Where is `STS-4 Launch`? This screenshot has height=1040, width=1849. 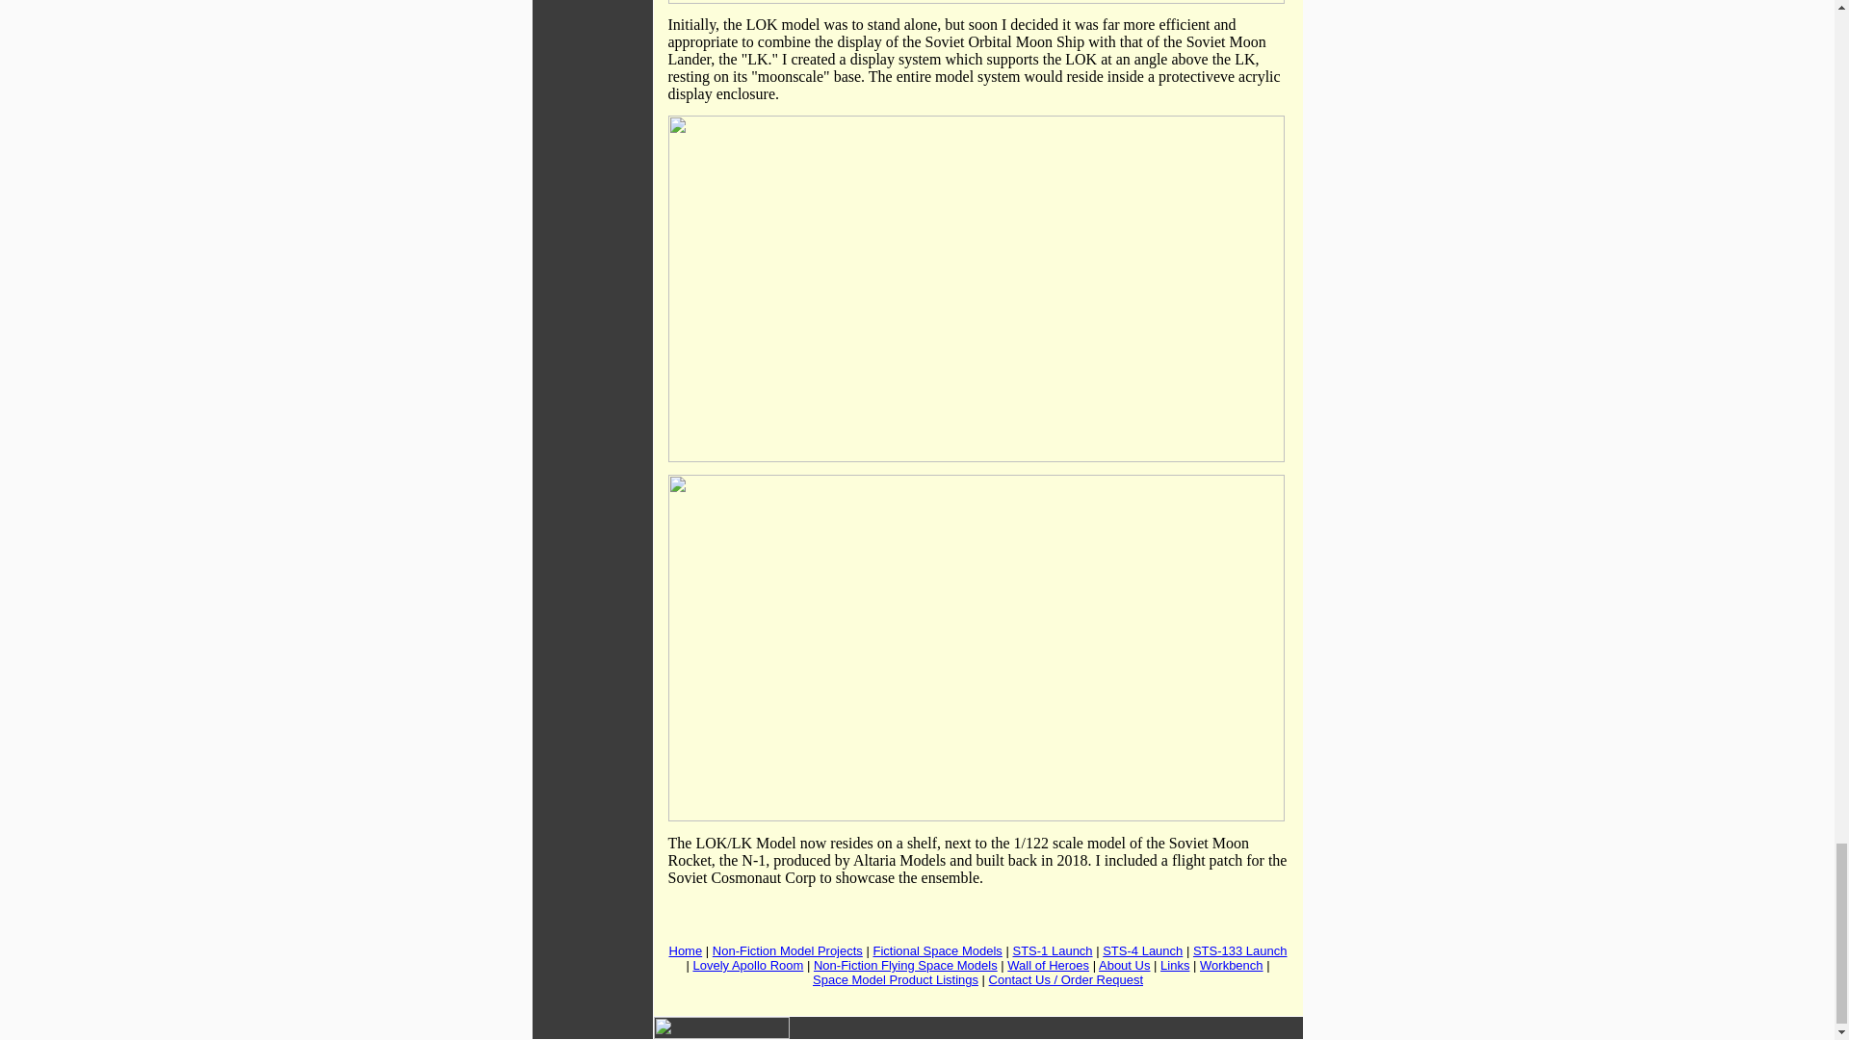
STS-4 Launch is located at coordinates (1142, 949).